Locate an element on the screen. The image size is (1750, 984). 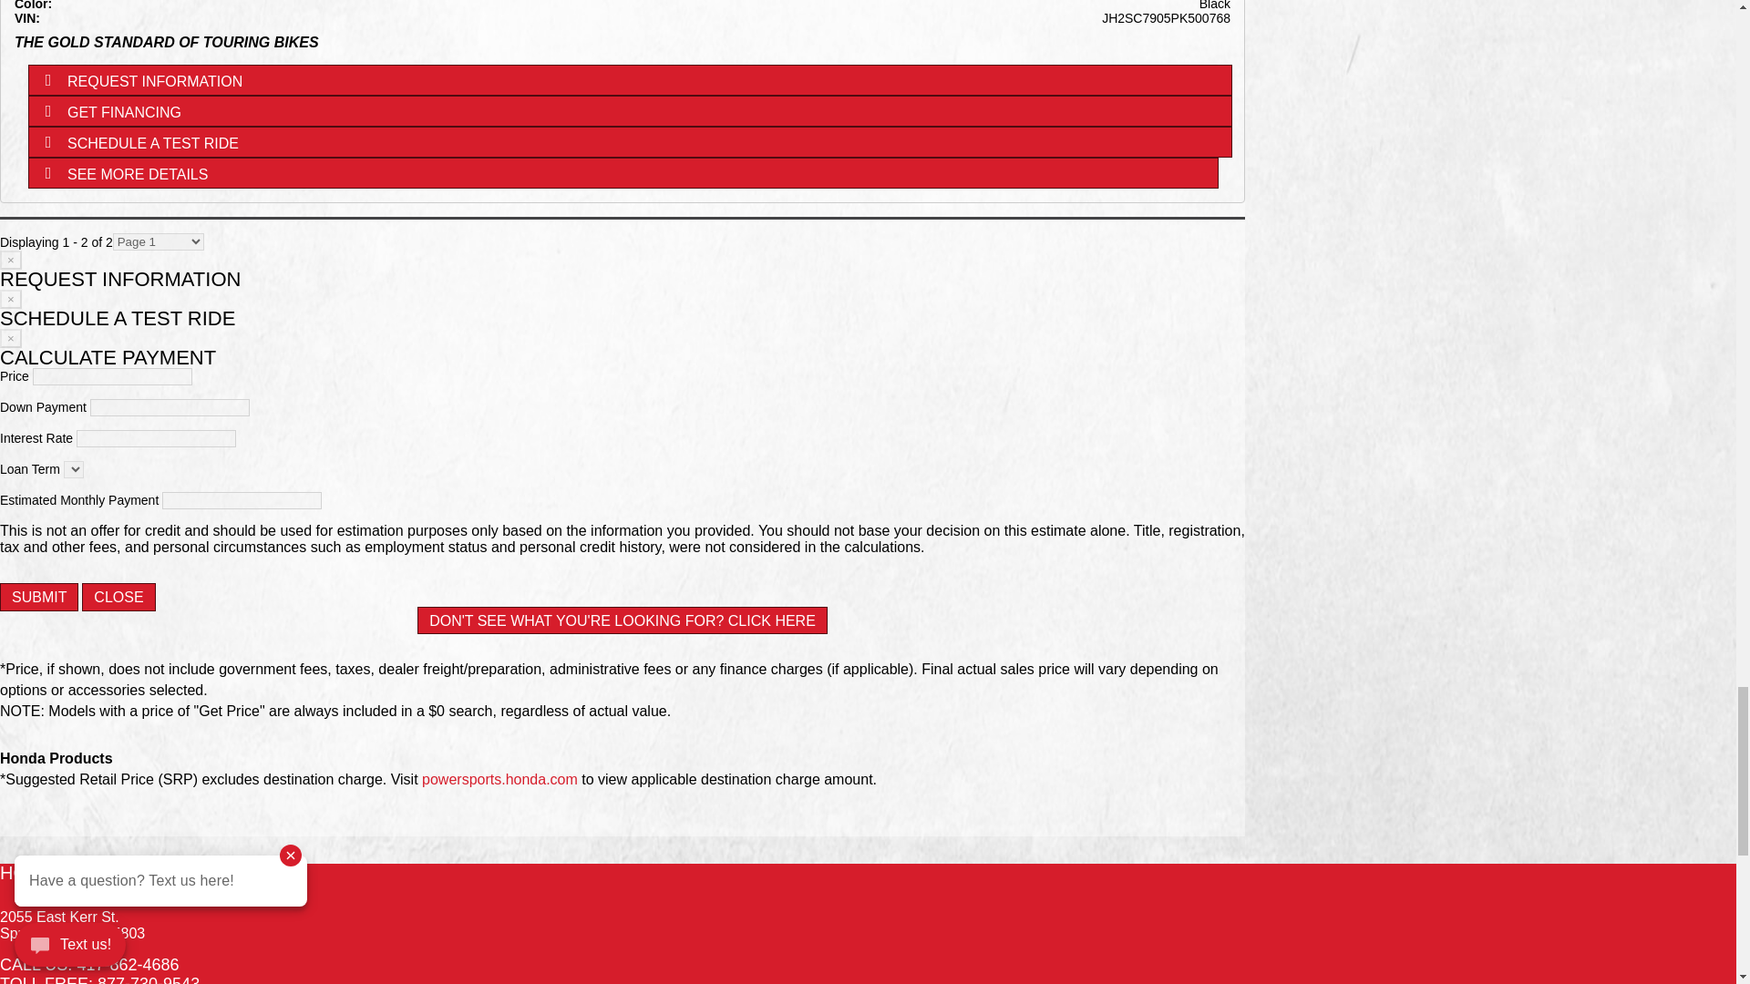
Get Financing is located at coordinates (629, 111).